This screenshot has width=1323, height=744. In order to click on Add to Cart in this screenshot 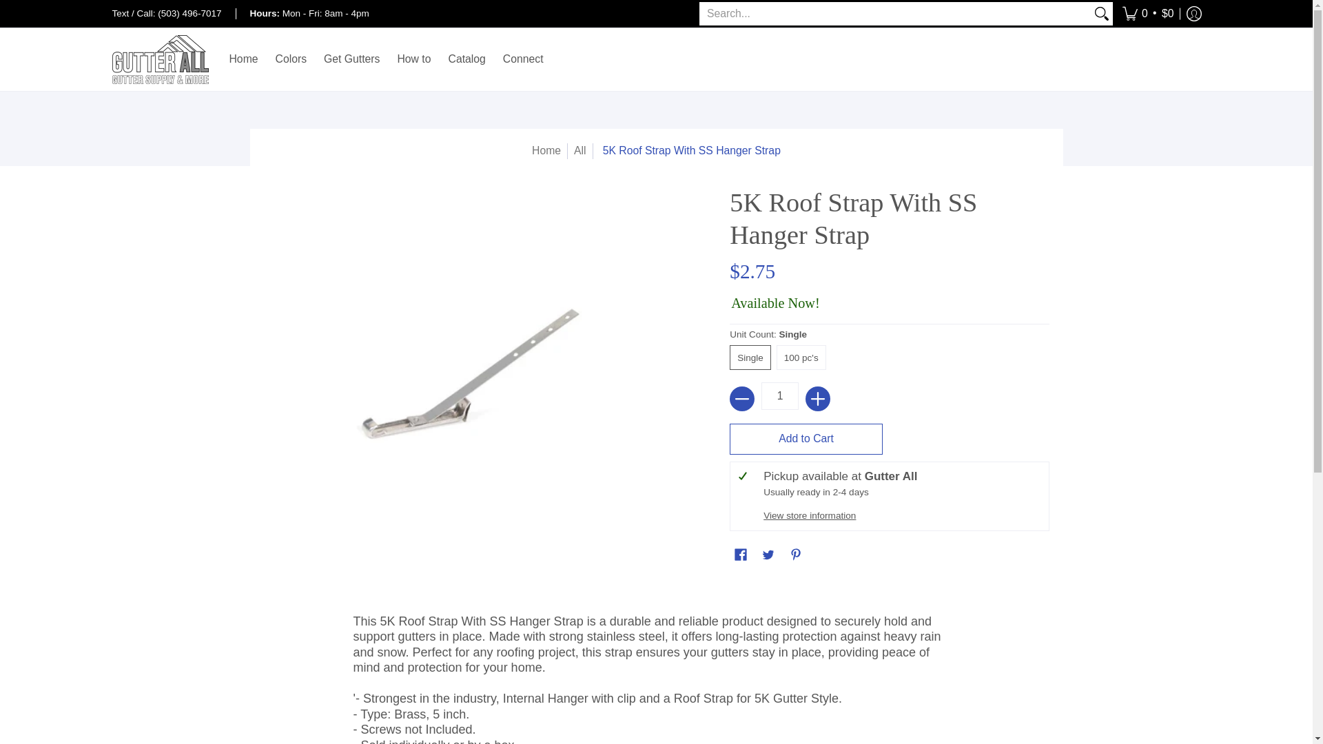, I will do `click(806, 438)`.